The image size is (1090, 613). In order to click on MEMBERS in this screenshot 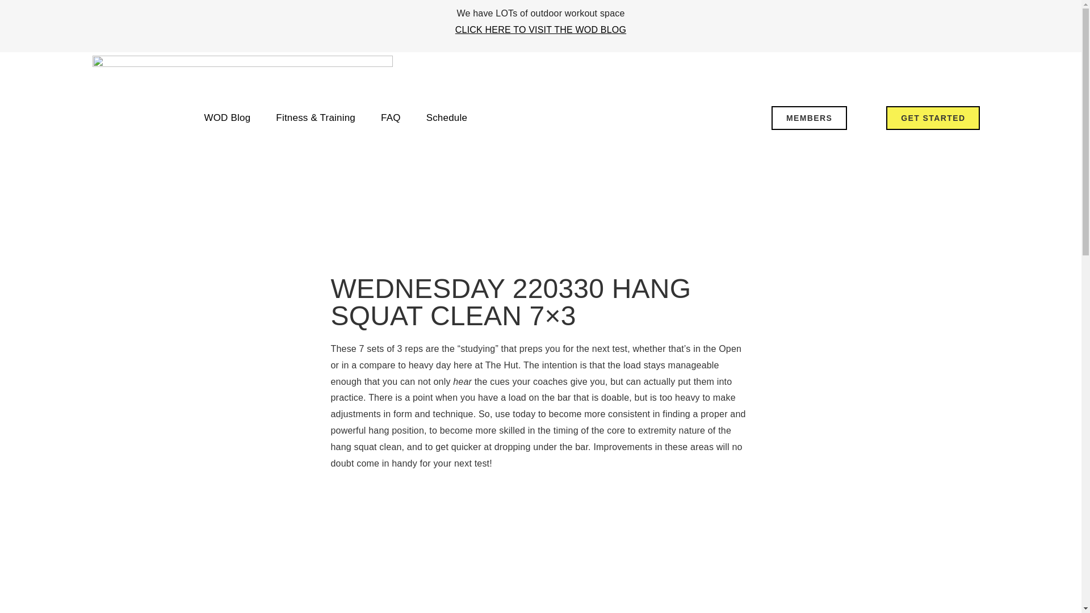, I will do `click(809, 117)`.